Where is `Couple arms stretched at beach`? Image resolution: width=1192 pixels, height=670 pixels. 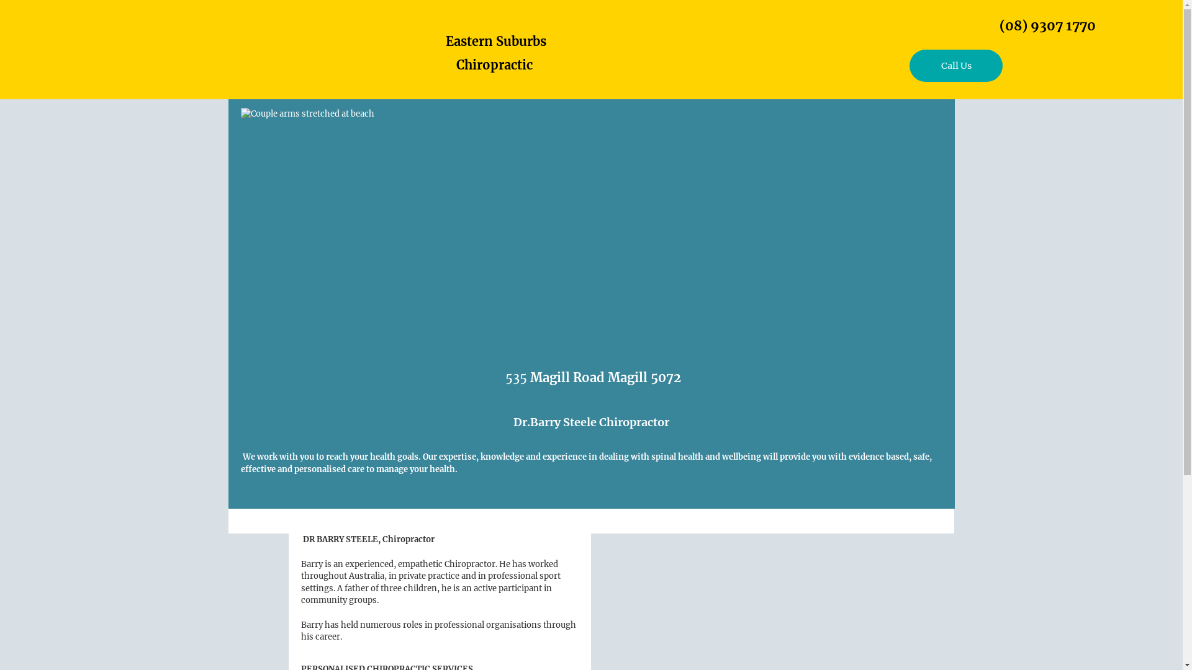 Couple arms stretched at beach is located at coordinates (592, 226).